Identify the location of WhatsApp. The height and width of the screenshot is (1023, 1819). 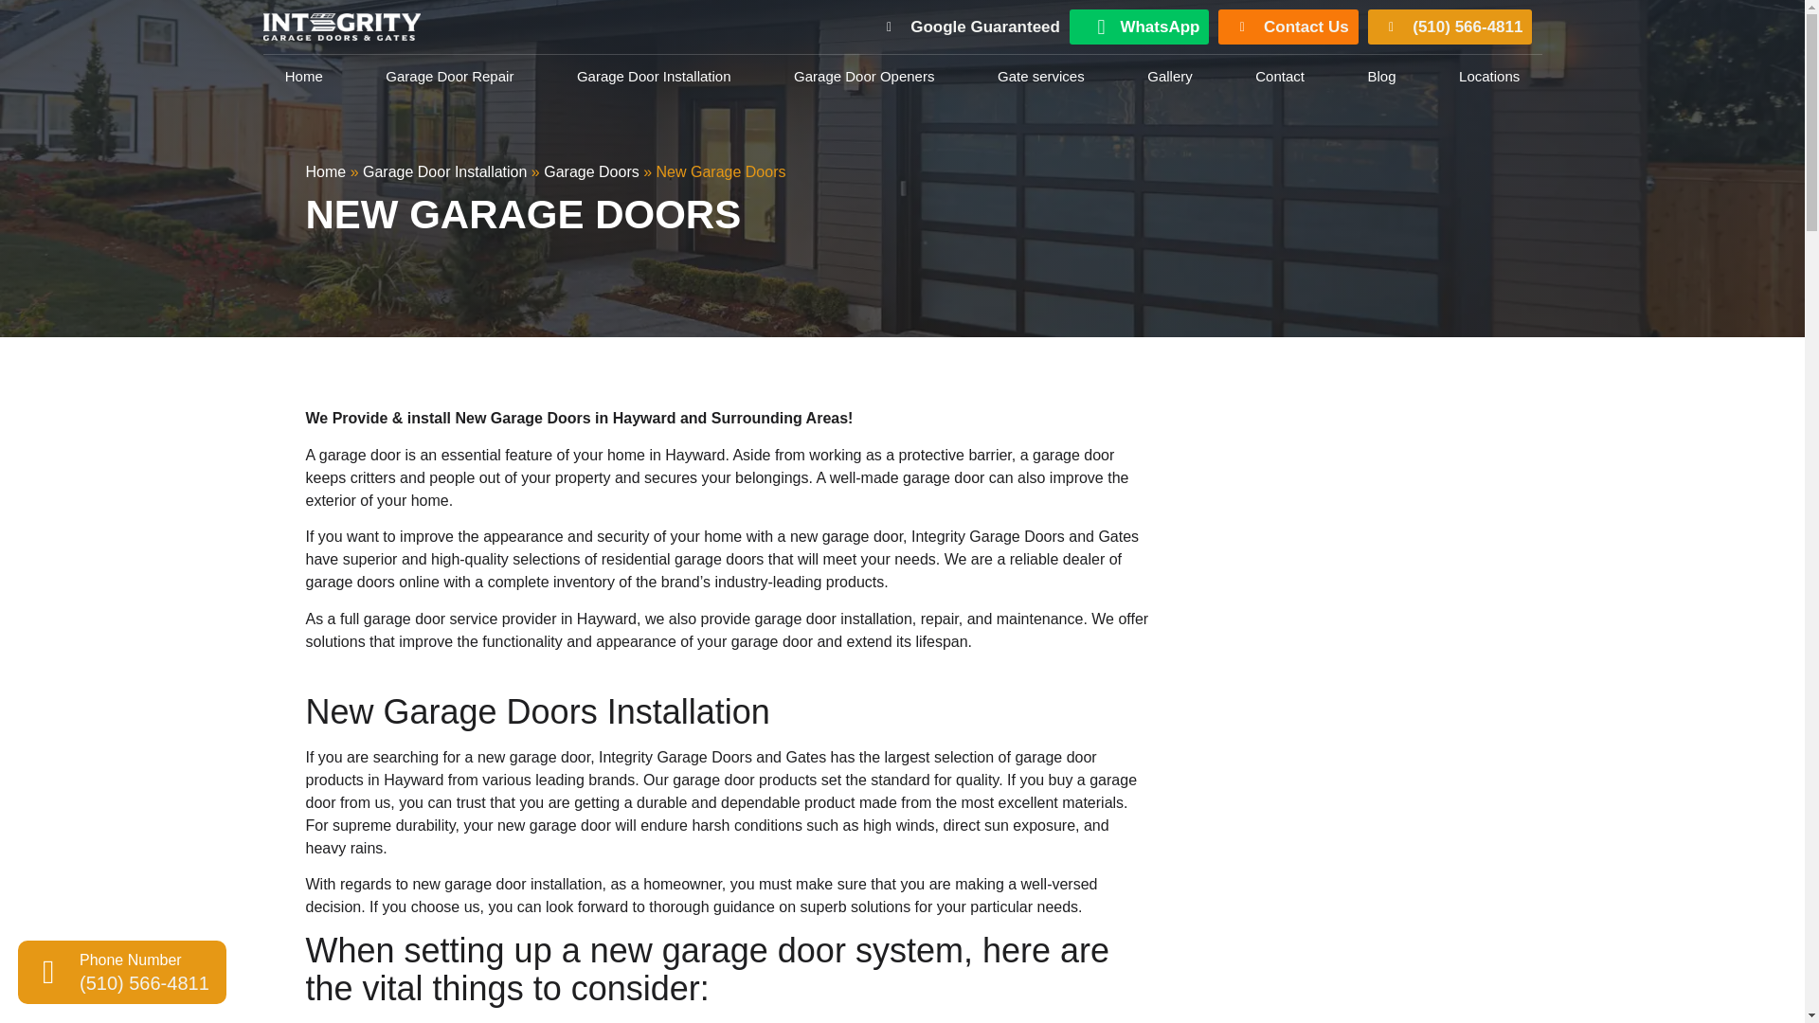
(1139, 27).